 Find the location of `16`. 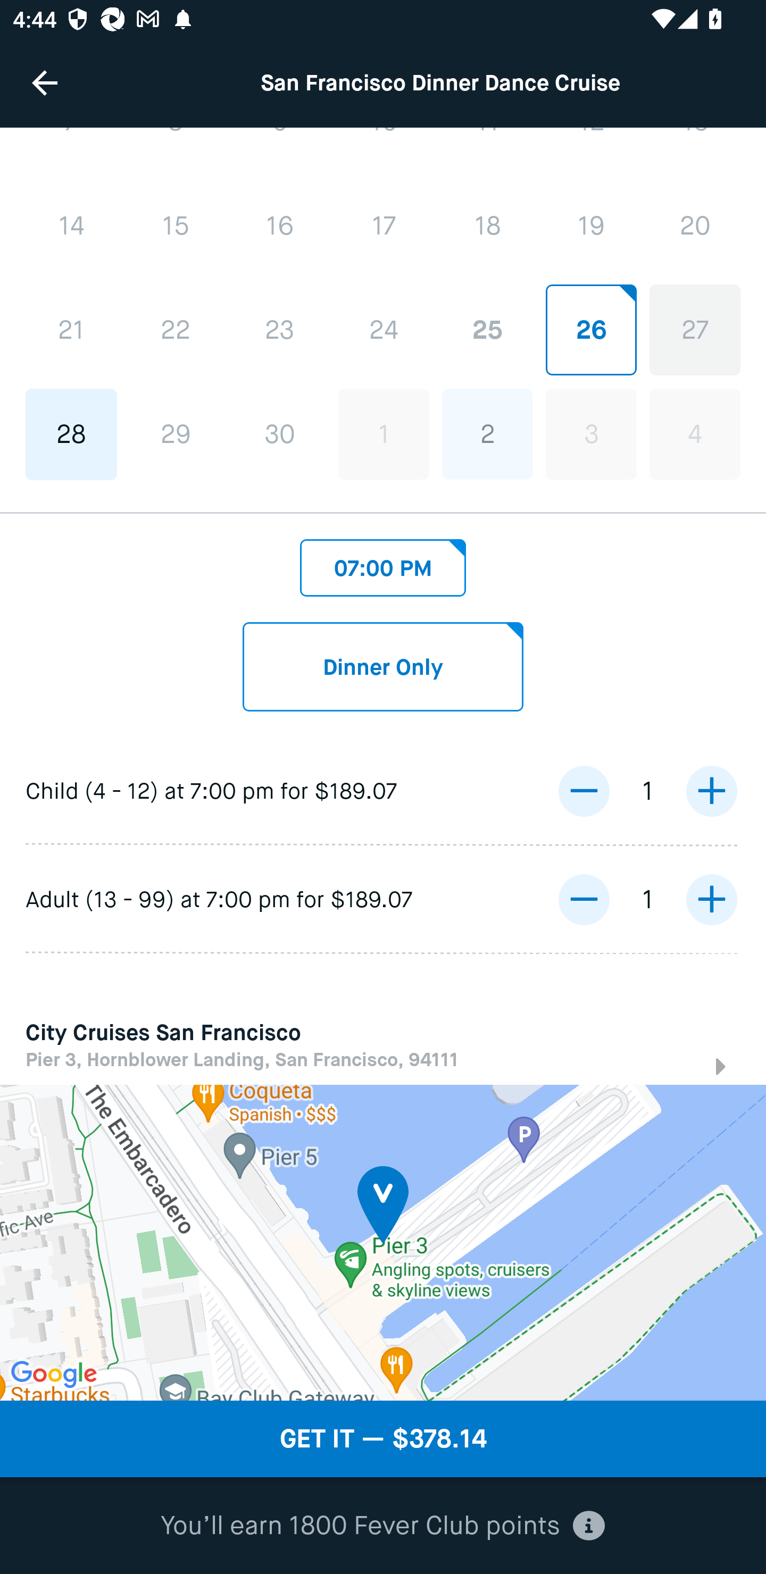

16 is located at coordinates (280, 227).